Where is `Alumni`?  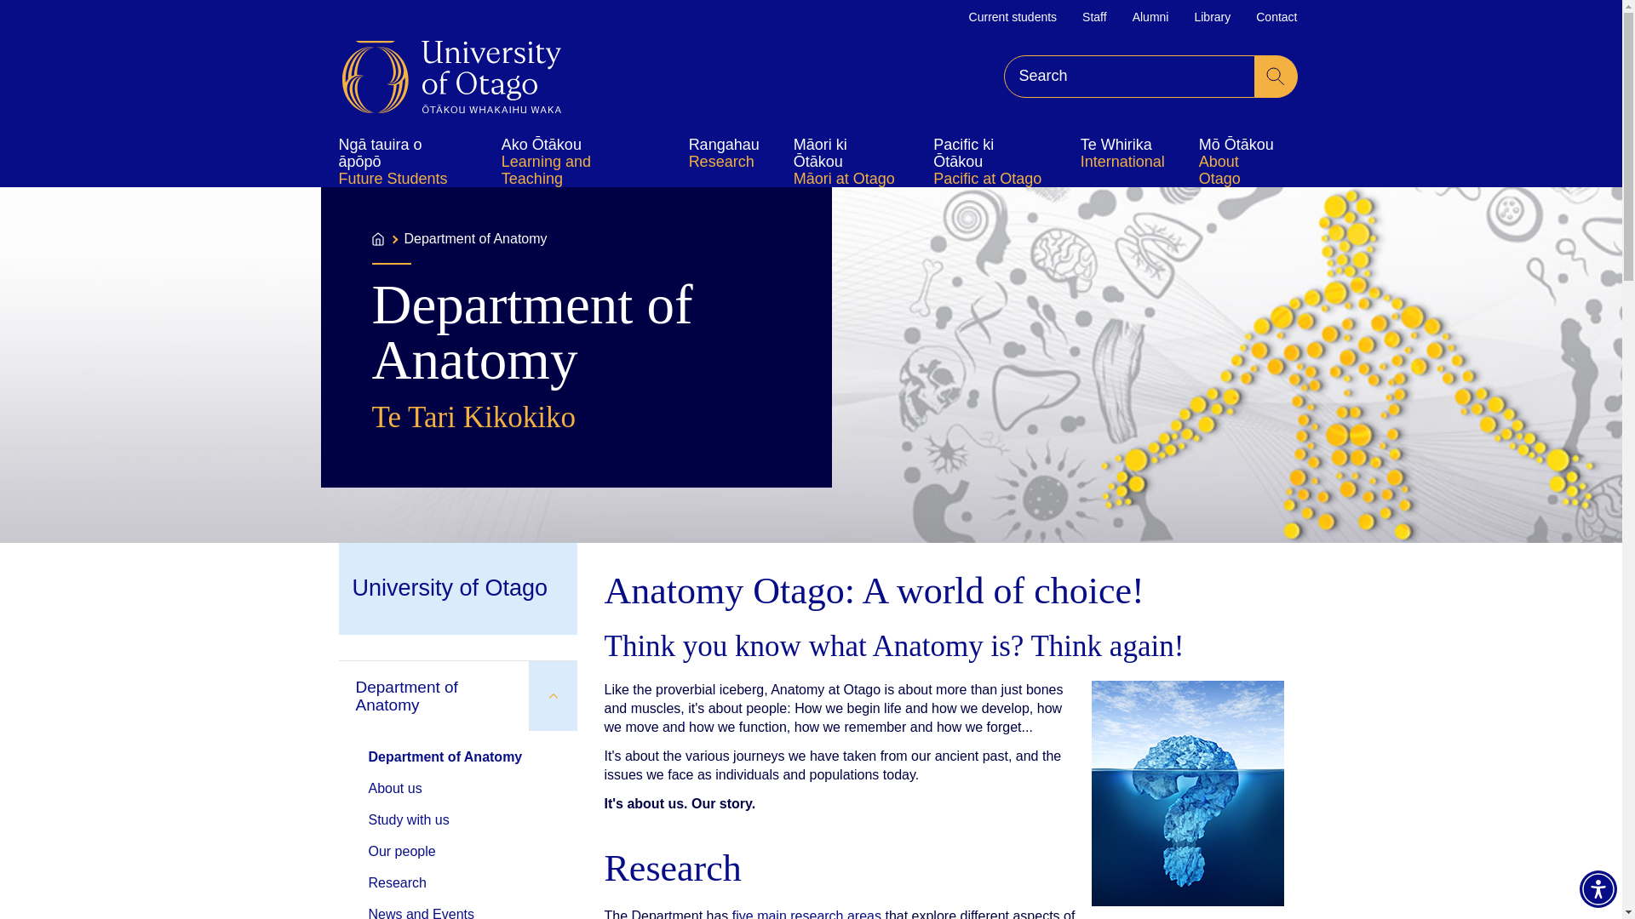 Alumni is located at coordinates (1150, 17).